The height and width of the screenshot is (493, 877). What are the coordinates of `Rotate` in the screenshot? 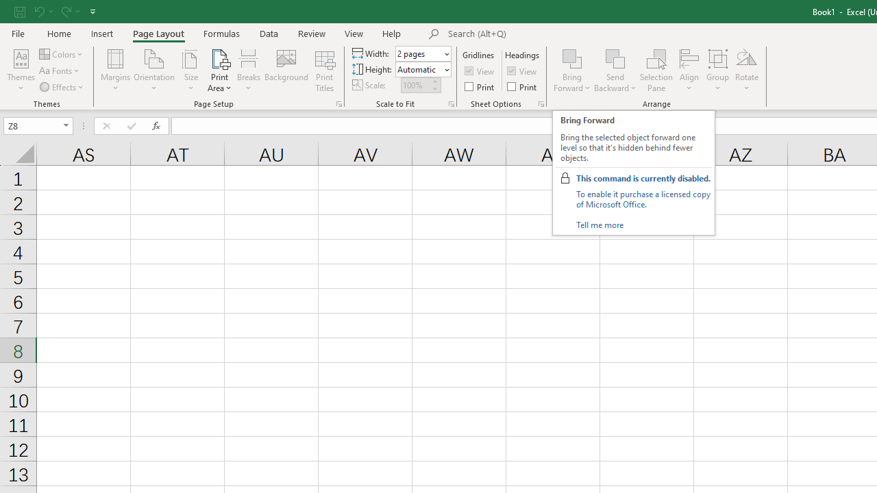 It's located at (747, 70).